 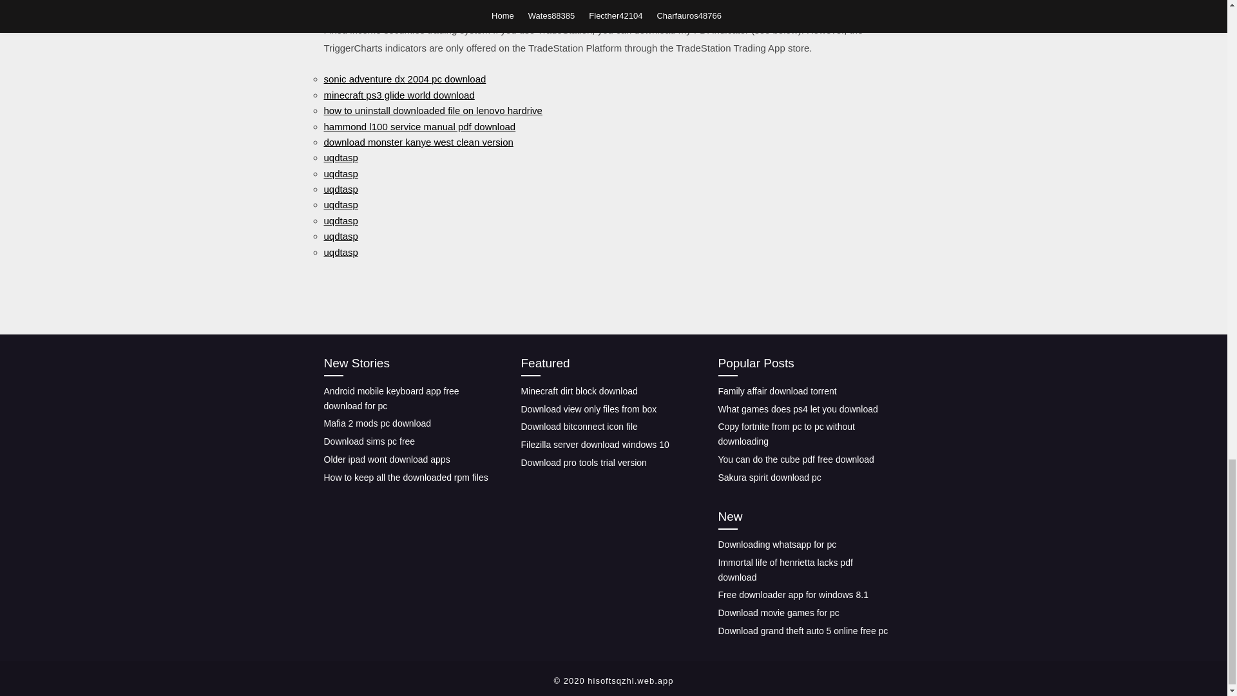 I want to click on uqdtasp, so click(x=340, y=220).